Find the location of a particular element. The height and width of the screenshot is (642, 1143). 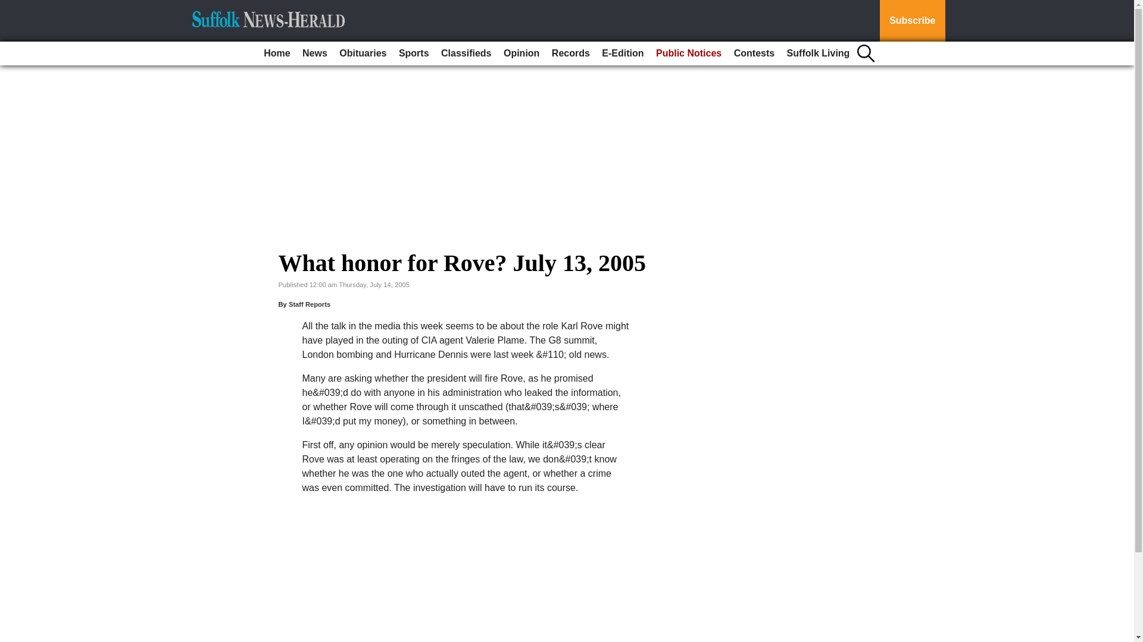

Go is located at coordinates (11, 7).